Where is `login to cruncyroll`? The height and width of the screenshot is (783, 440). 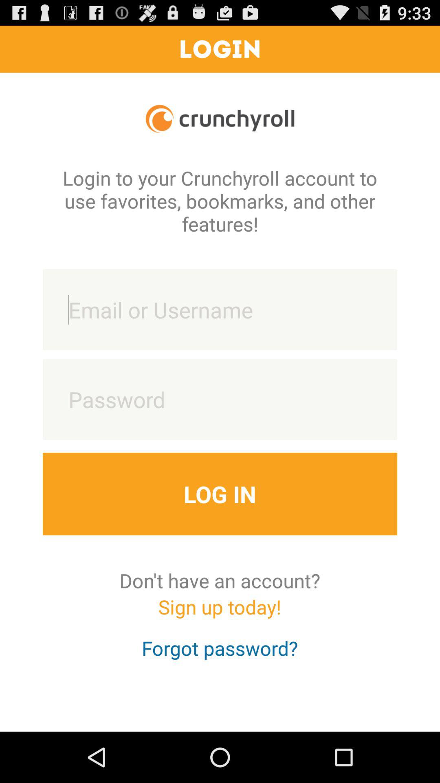 login to cruncyroll is located at coordinates (220, 310).